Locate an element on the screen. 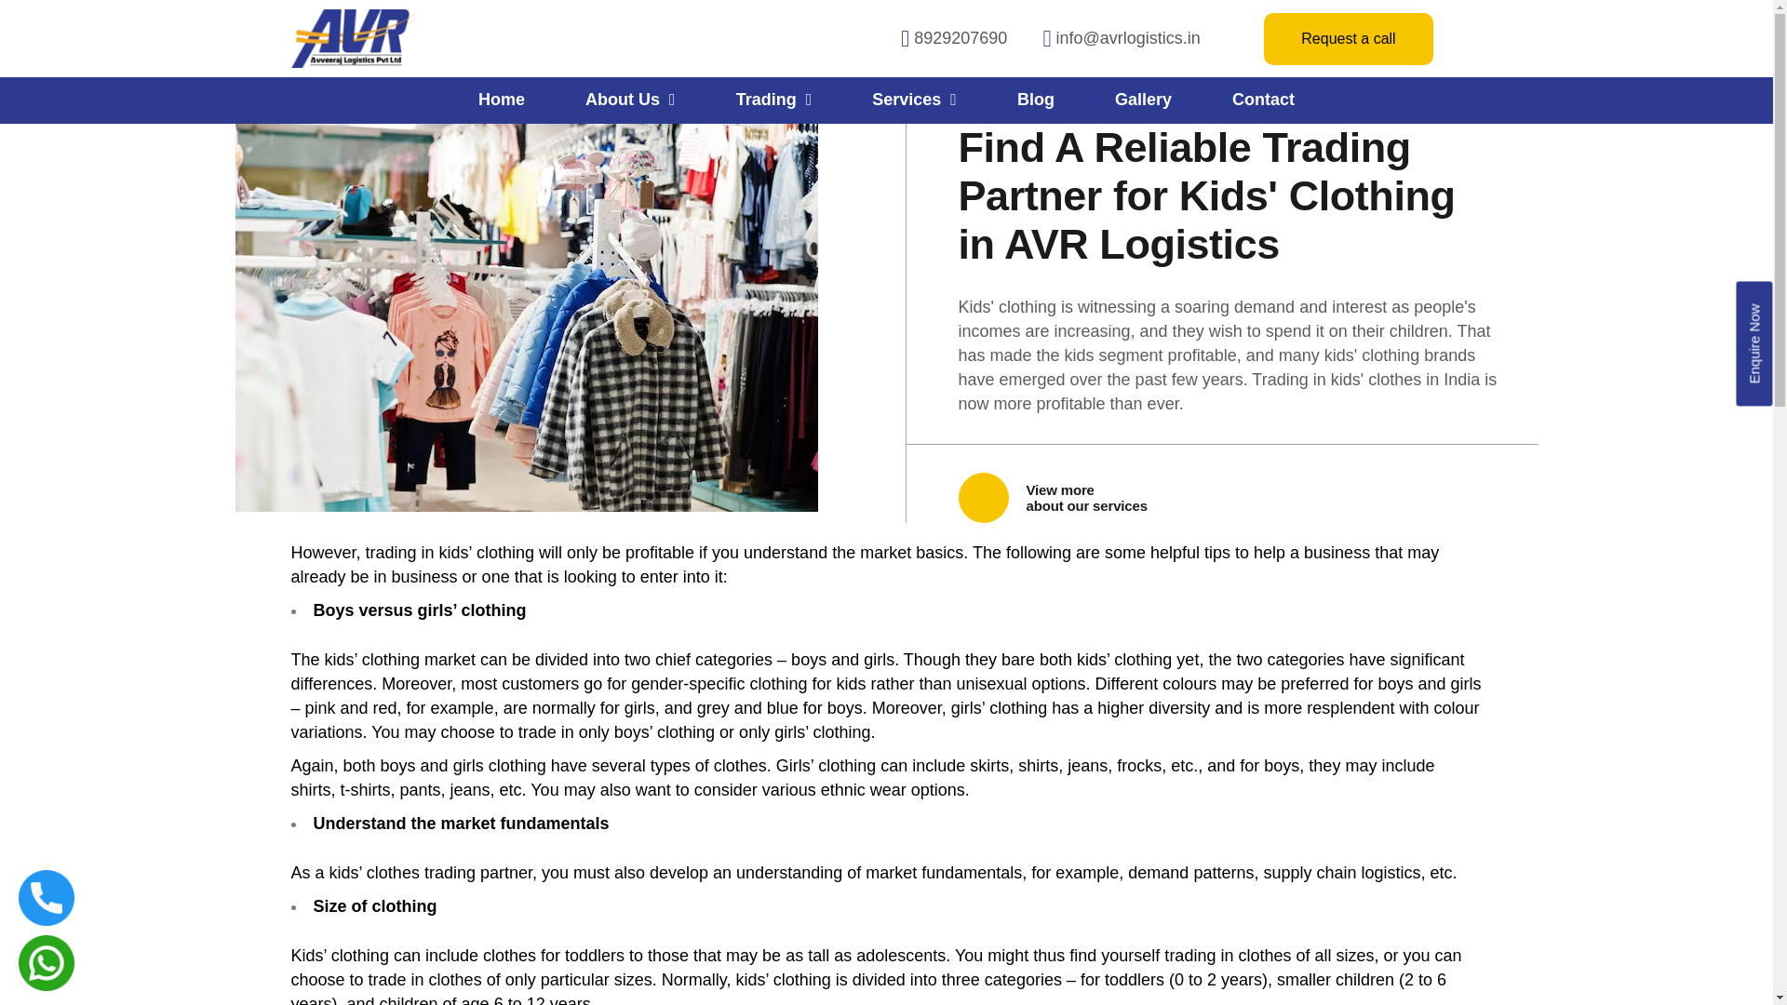  8929207690 is located at coordinates (944, 39).